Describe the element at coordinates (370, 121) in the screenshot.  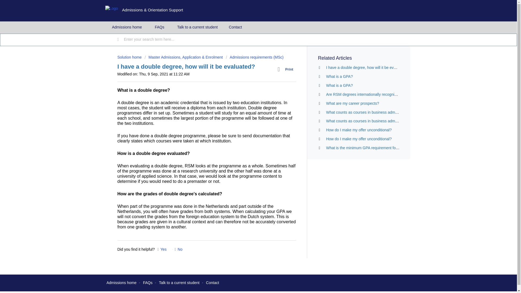
I see `What counts as courses in business administration?` at that location.